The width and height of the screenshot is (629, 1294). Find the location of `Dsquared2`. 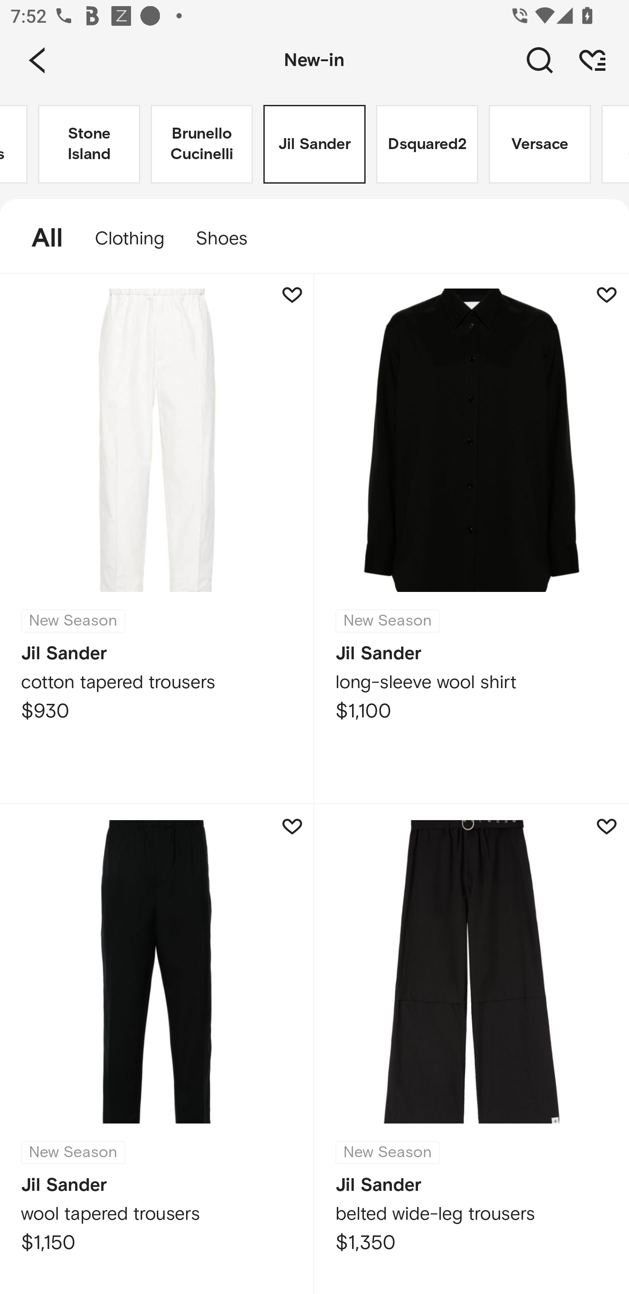

Dsquared2 is located at coordinates (427, 144).